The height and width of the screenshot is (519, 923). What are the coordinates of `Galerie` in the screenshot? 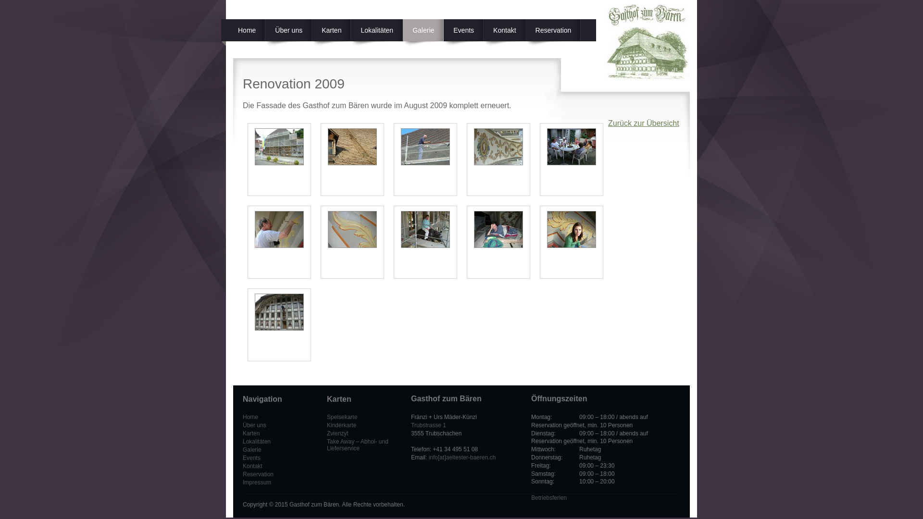 It's located at (423, 34).